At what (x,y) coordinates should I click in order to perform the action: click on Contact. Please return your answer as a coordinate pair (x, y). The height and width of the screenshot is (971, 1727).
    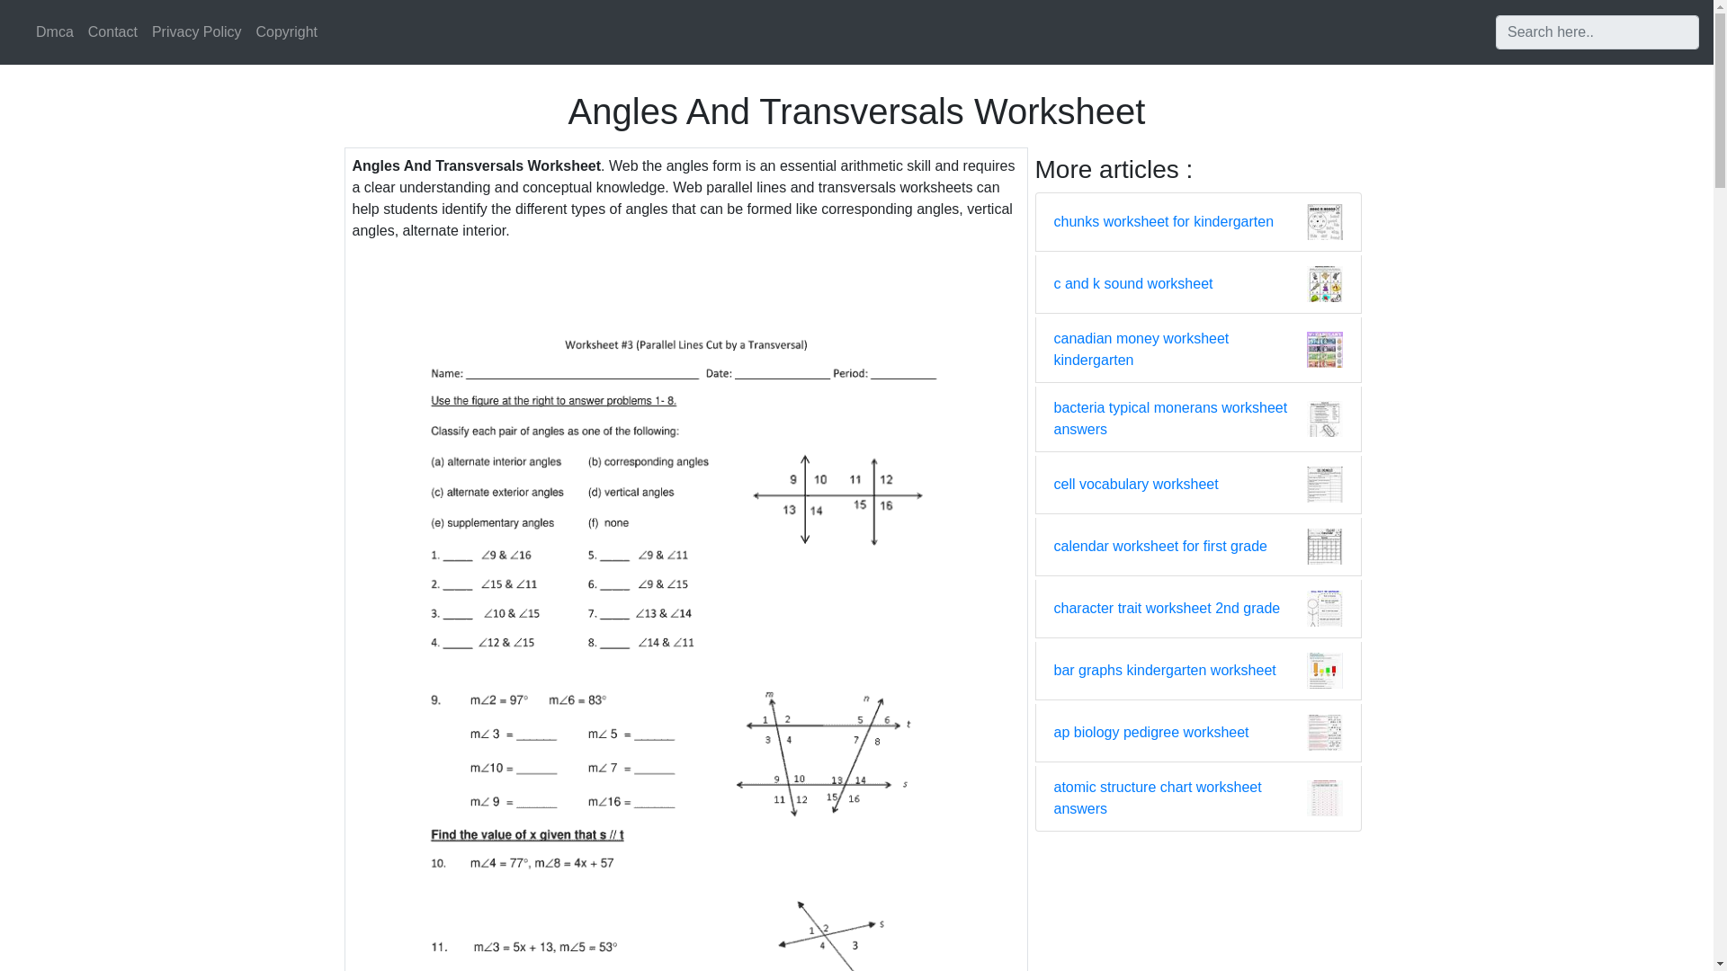
    Looking at the image, I should click on (113, 32).